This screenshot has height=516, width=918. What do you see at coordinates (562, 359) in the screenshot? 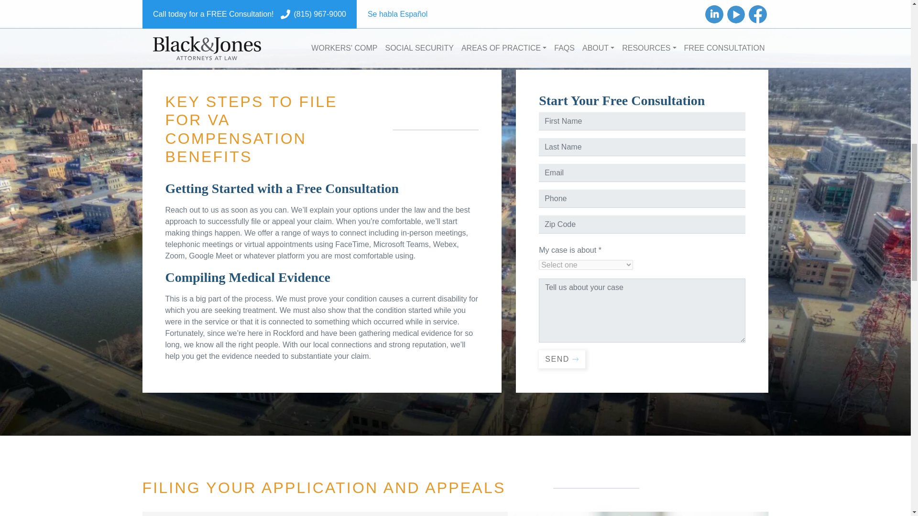
I see `SEND` at bounding box center [562, 359].